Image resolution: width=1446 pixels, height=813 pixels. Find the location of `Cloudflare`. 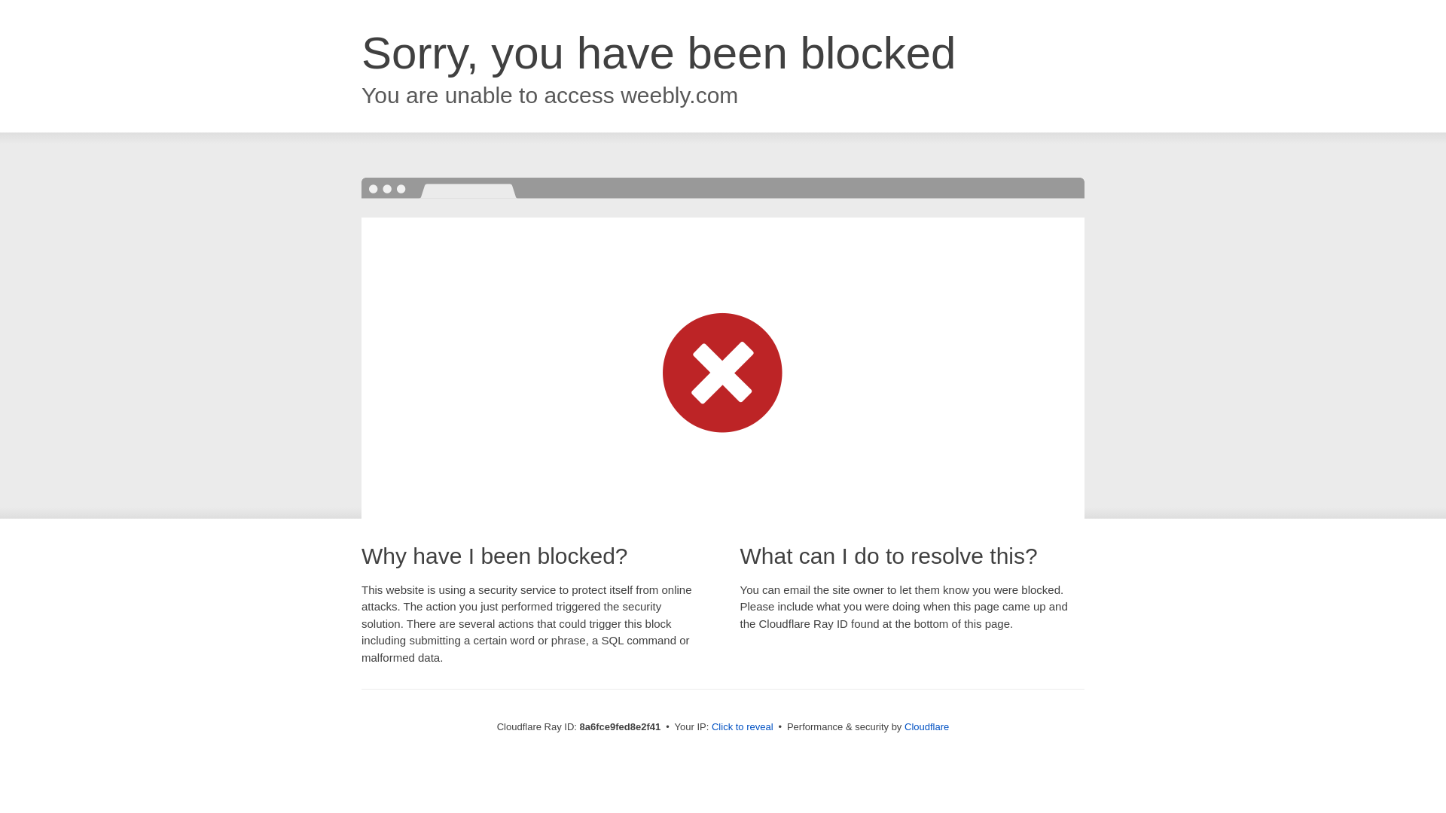

Cloudflare is located at coordinates (926, 726).